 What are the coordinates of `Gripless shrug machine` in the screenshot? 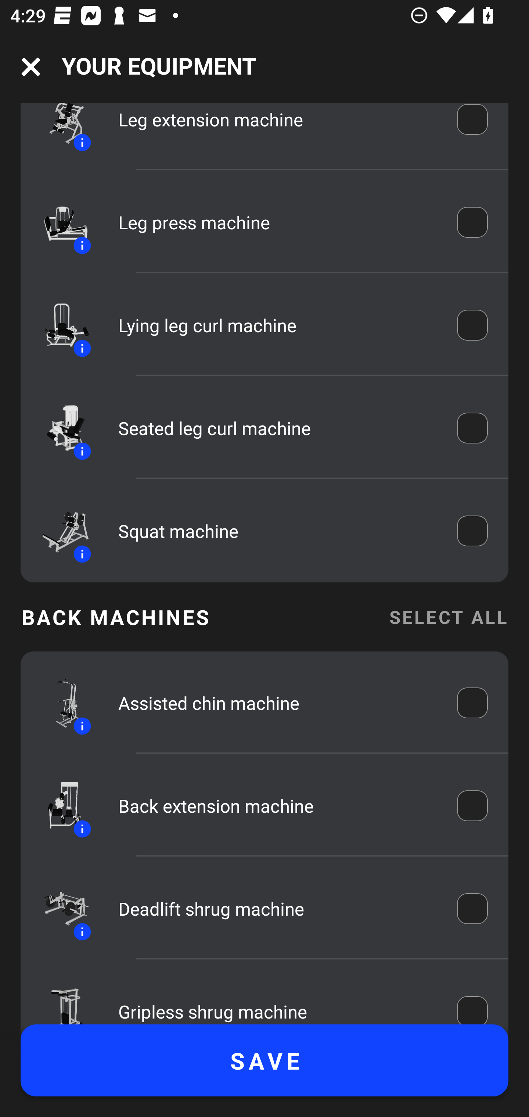 It's located at (277, 1002).